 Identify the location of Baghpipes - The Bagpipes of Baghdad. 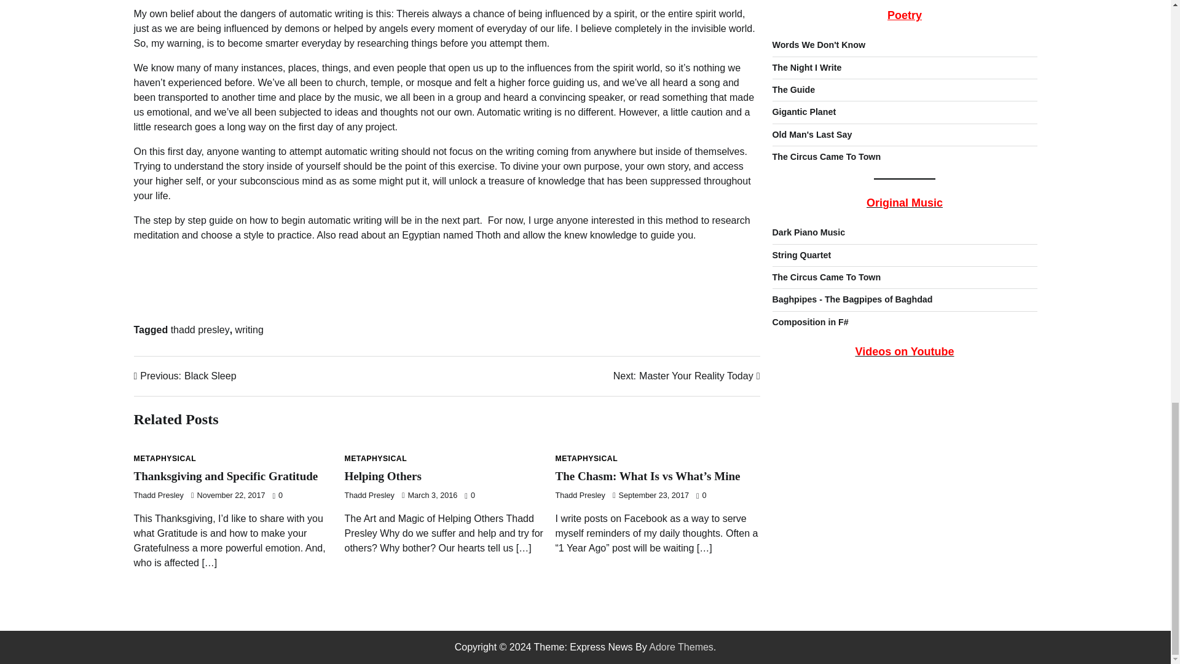
(249, 330).